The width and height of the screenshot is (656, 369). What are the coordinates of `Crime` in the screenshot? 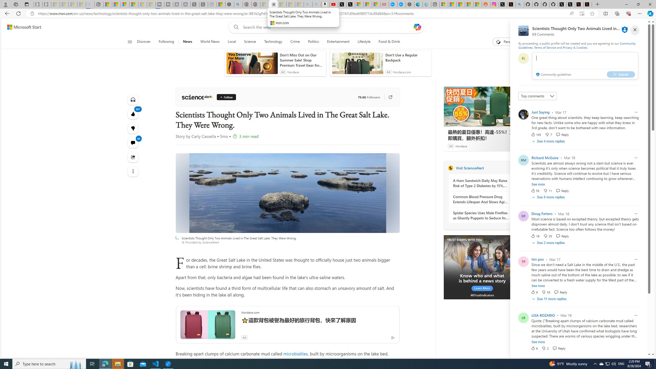 It's located at (295, 42).